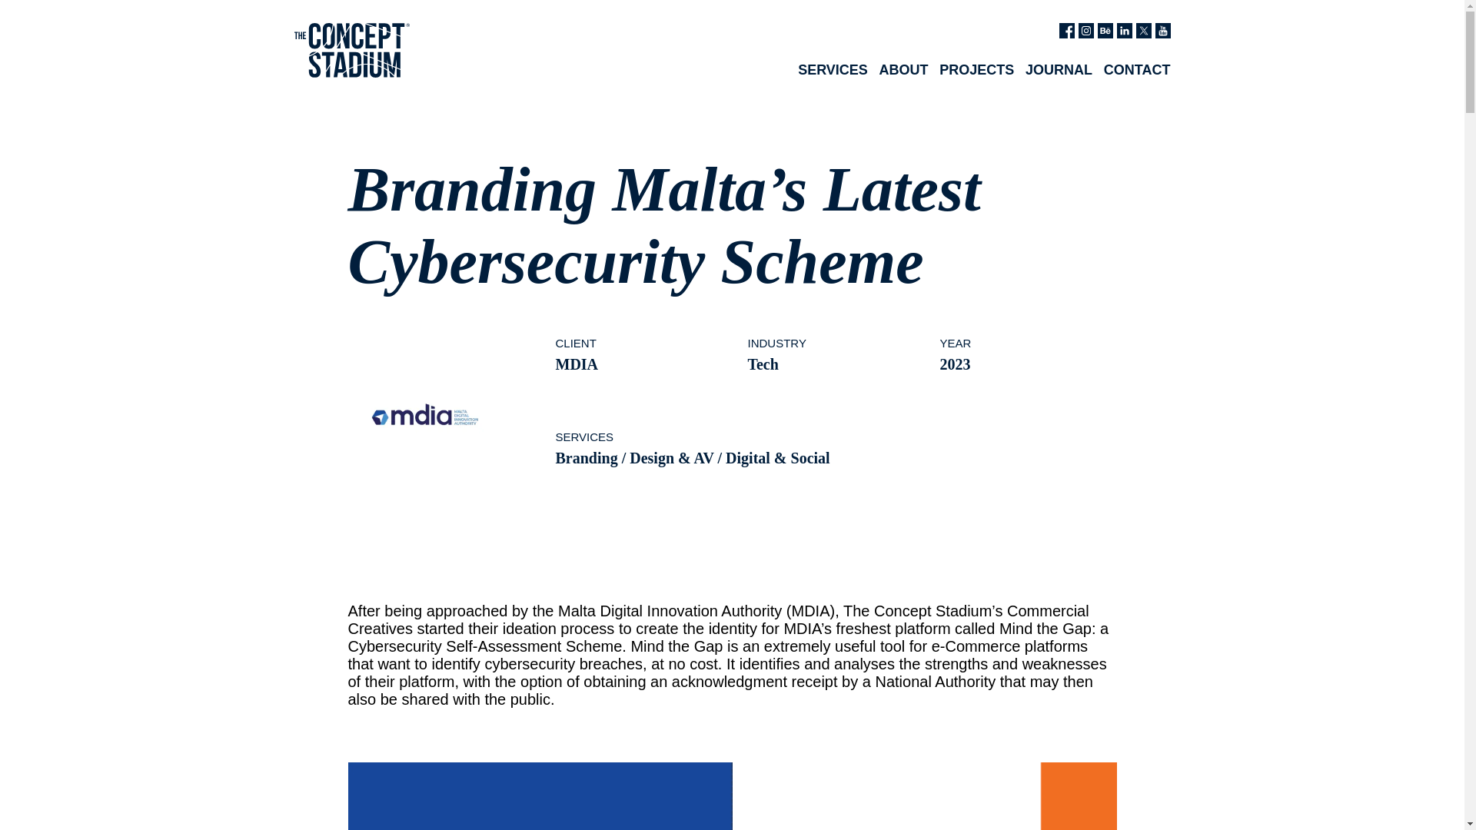 Image resolution: width=1476 pixels, height=830 pixels. What do you see at coordinates (904, 70) in the screenshot?
I see `ABOUT` at bounding box center [904, 70].